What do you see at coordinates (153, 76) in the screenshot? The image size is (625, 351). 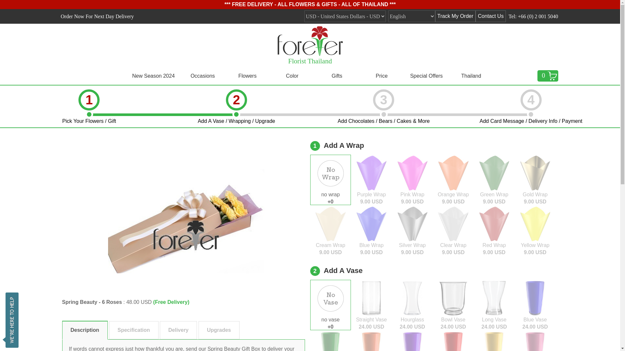 I see `New Season 2024` at bounding box center [153, 76].